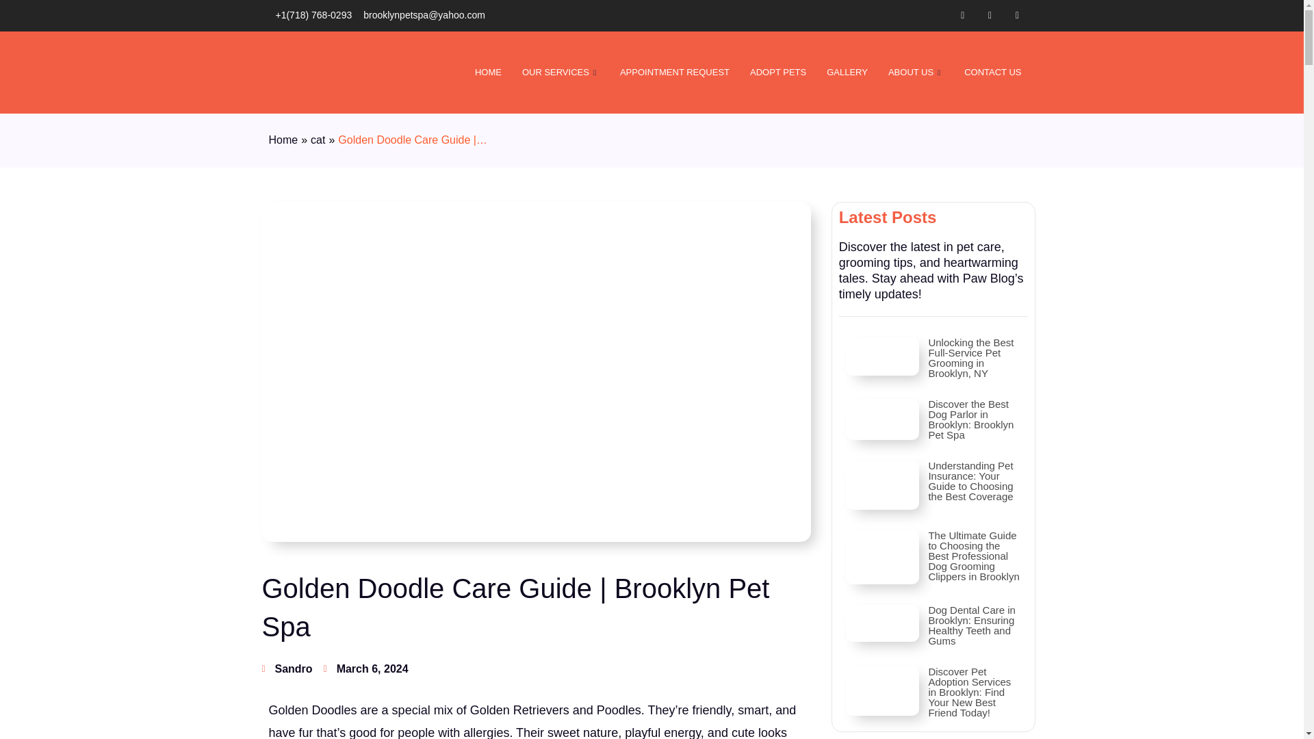 This screenshot has width=1314, height=739. Describe the element at coordinates (365, 669) in the screenshot. I see `March 6, 2024` at that location.